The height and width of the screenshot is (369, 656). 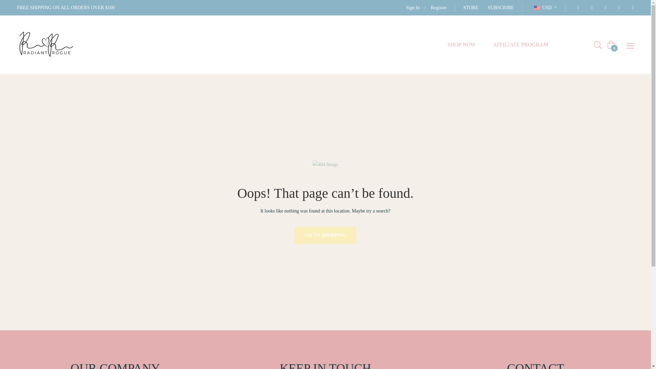 What do you see at coordinates (617, 8) in the screenshot?
I see `Radiant Rogue on Instagram` at bounding box center [617, 8].